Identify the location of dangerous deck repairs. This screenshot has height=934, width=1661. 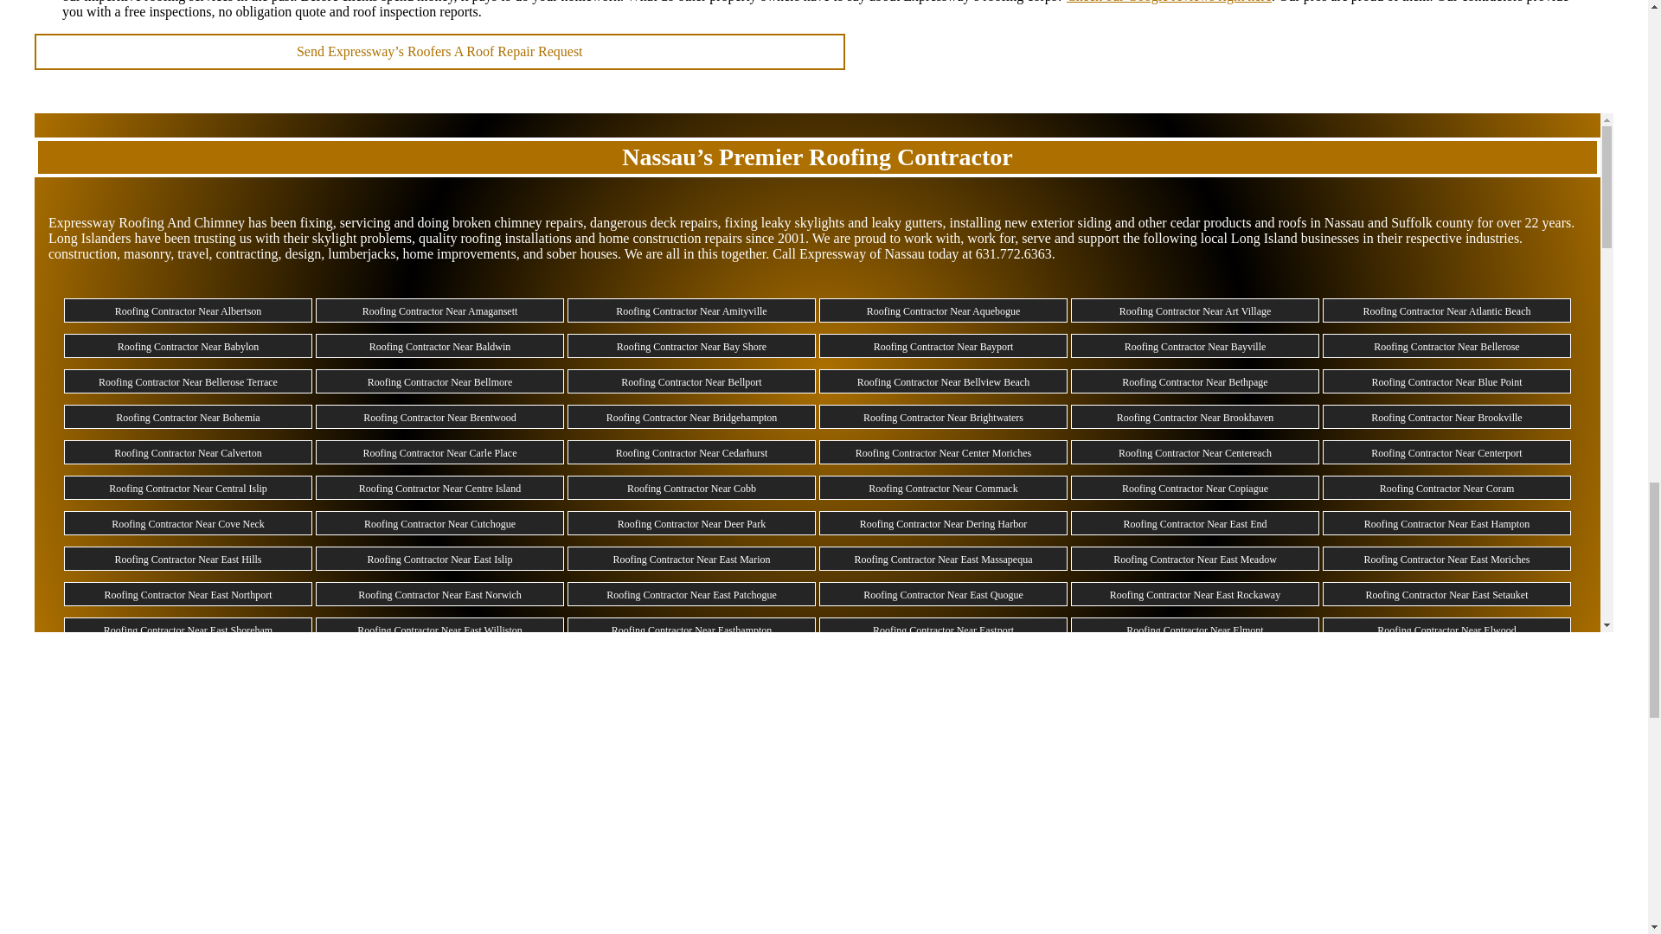
(653, 222).